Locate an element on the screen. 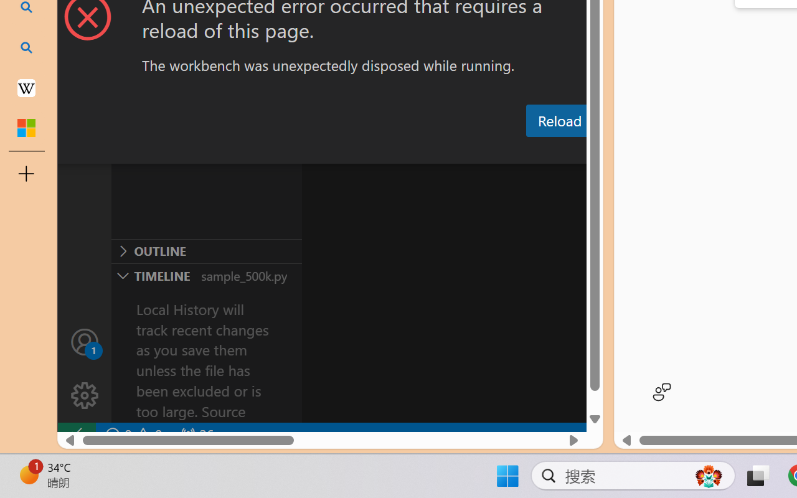 The image size is (797, 498). No Problems is located at coordinates (132, 435).